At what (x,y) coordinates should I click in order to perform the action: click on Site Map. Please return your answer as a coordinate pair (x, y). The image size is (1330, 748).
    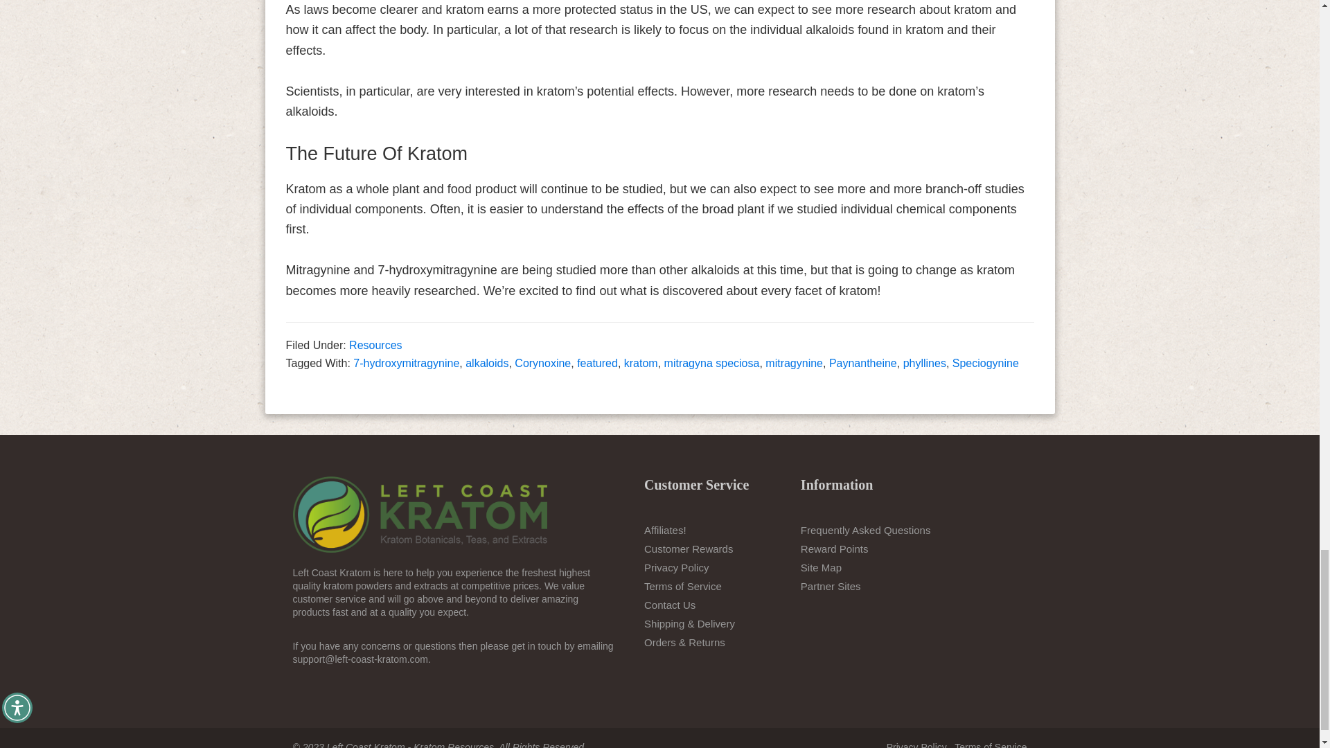
    Looking at the image, I should click on (821, 568).